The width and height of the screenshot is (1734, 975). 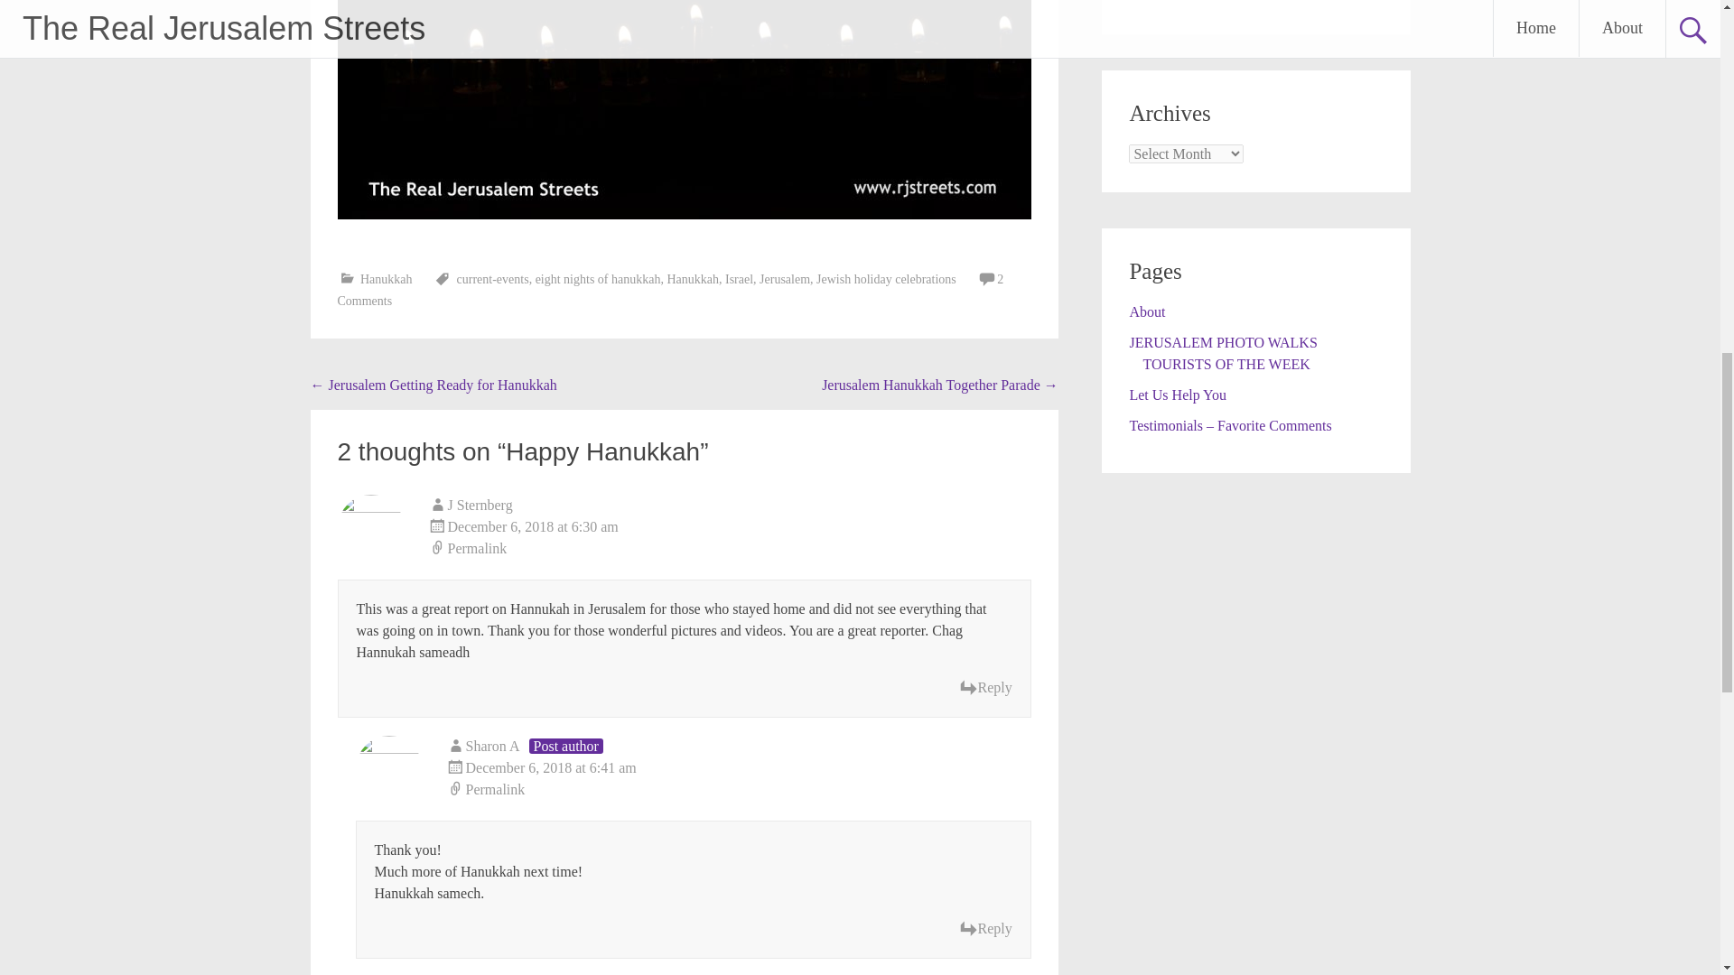 What do you see at coordinates (387, 280) in the screenshot?
I see `Hanukkah` at bounding box center [387, 280].